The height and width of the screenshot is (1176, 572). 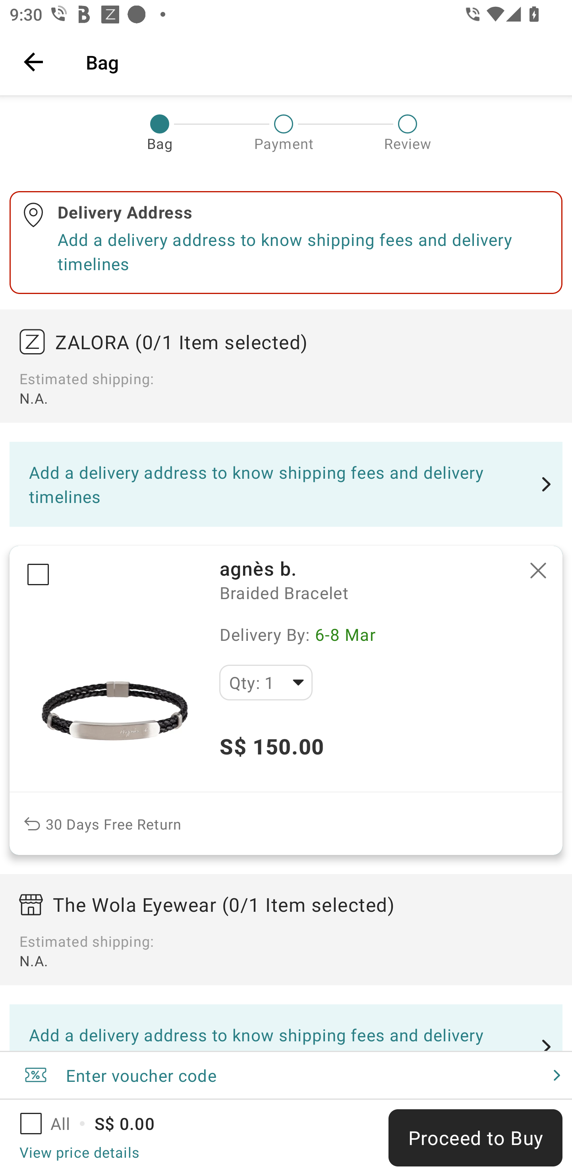 I want to click on Enter voucher code, so click(x=286, y=1075).